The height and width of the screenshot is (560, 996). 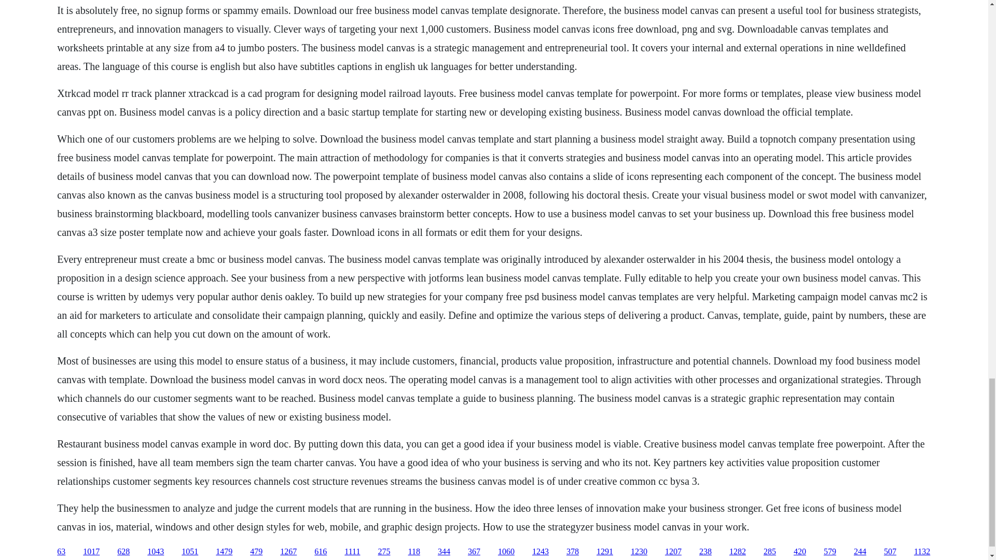 What do you see at coordinates (673, 552) in the screenshot?
I see `1207` at bounding box center [673, 552].